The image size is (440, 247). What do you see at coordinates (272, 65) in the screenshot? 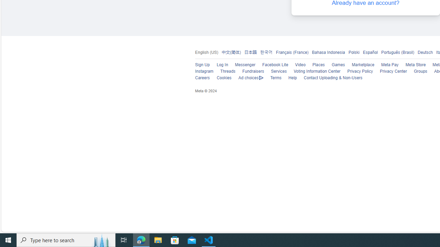
I see `Facebook Lite` at bounding box center [272, 65].